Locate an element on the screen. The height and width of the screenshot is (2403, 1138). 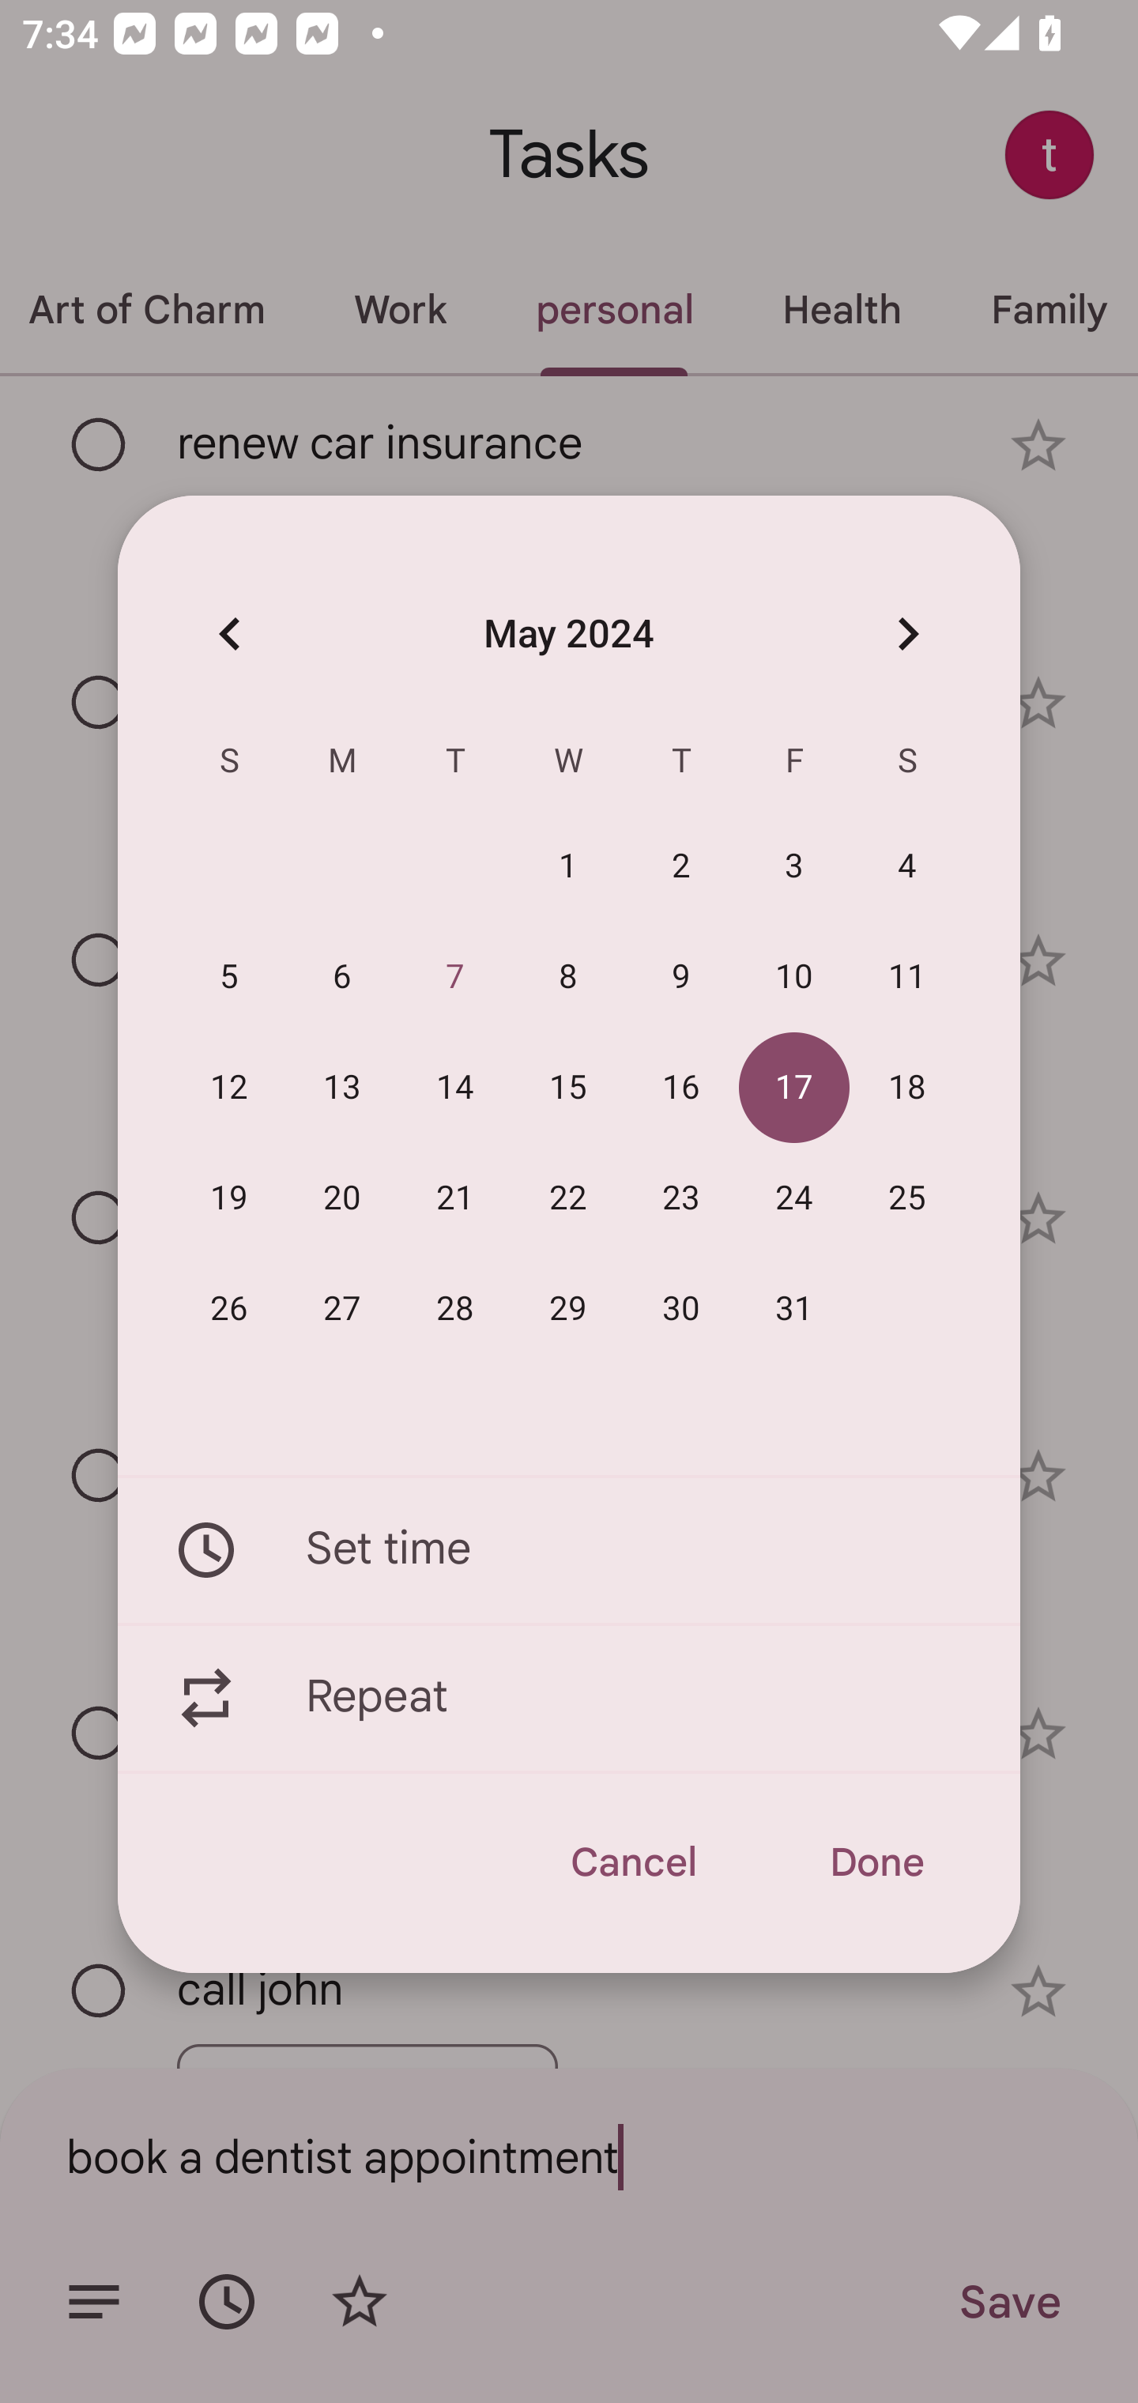
Previous month is located at coordinates (229, 632).